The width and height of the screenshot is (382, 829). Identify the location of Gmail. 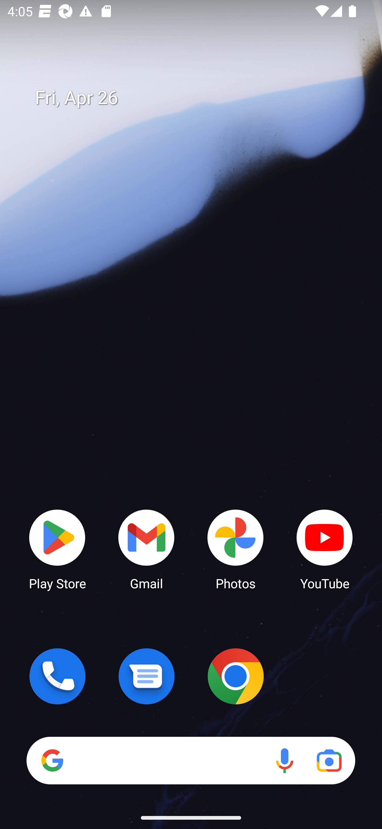
(146, 549).